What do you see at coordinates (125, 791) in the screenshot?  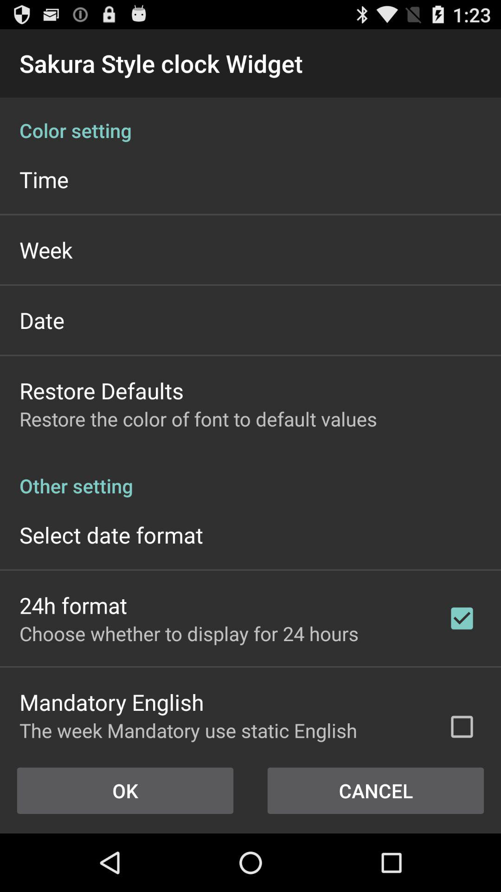 I see `choose the button to the left of the cancel` at bounding box center [125, 791].